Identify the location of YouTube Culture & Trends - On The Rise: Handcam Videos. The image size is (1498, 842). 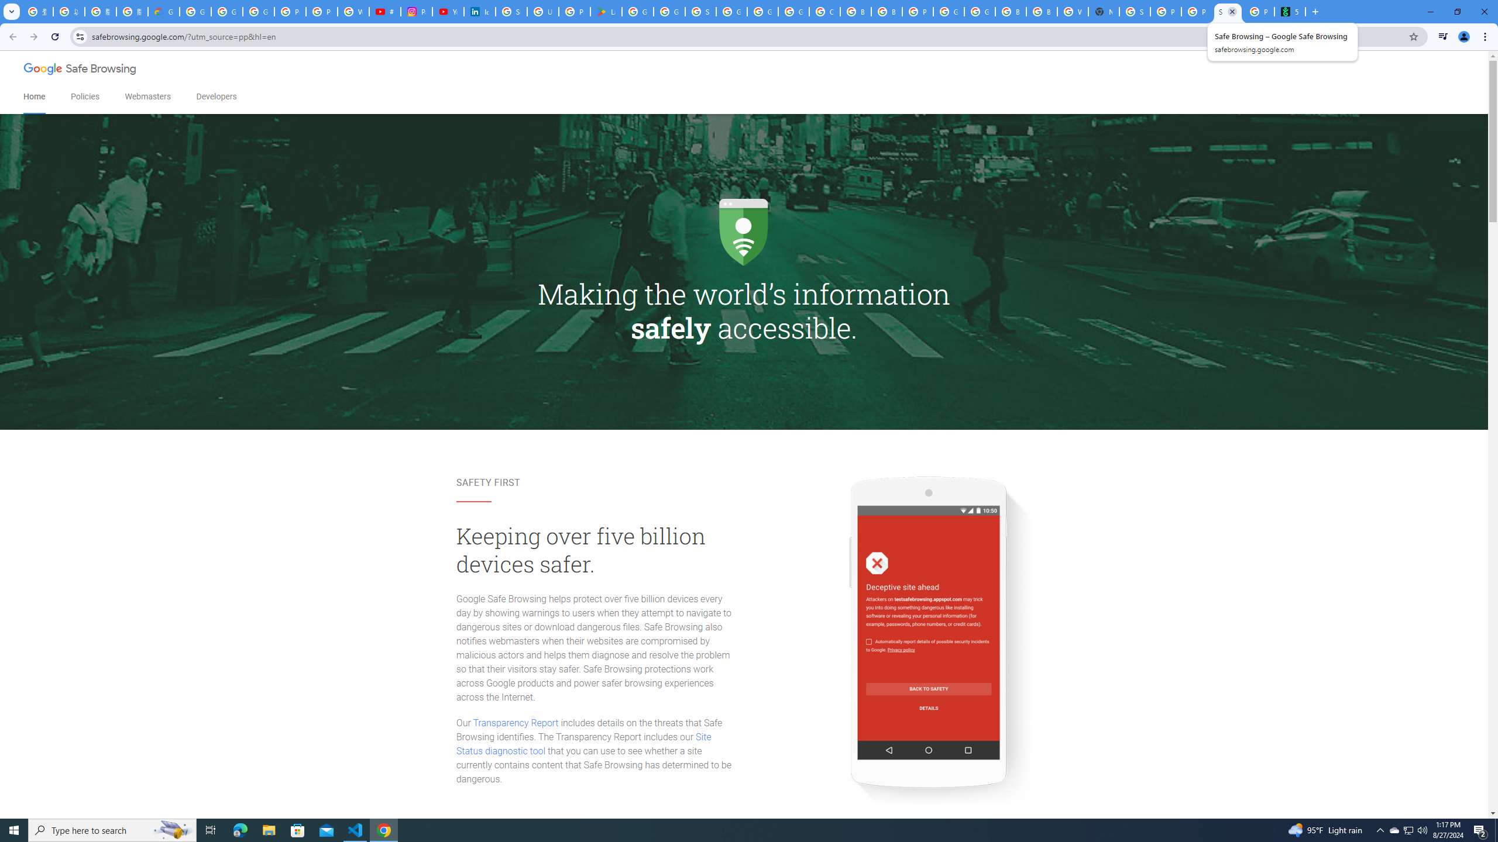
(448, 12).